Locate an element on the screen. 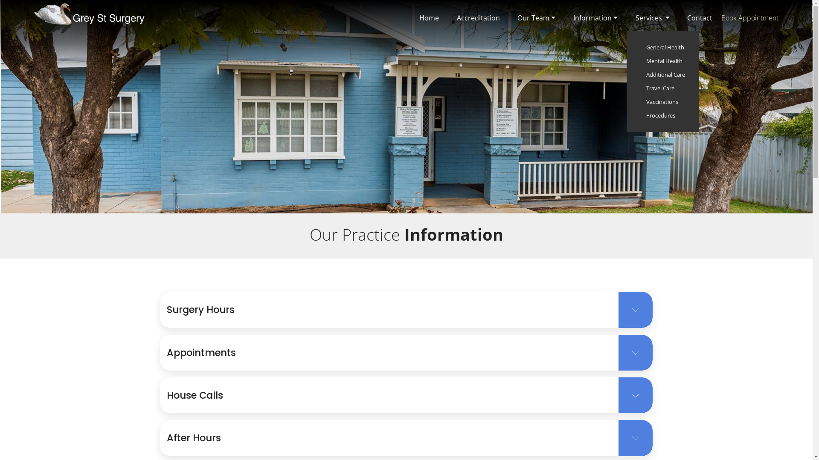 The image size is (819, 460). Appointments is located at coordinates (406, 353).